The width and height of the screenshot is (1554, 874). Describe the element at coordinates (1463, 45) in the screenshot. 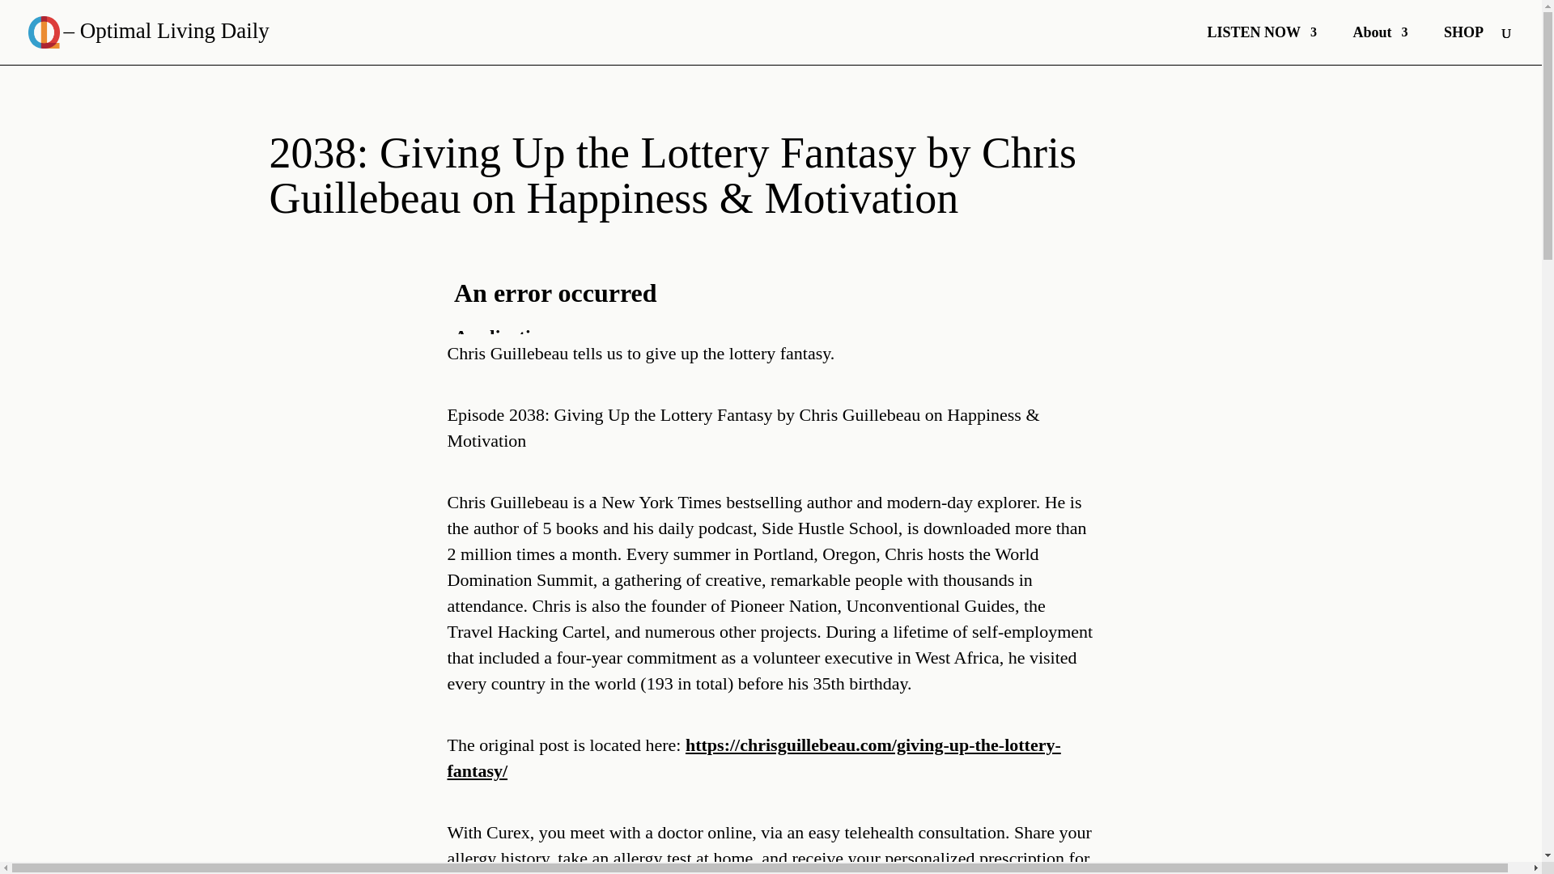

I see `SHOP` at that location.